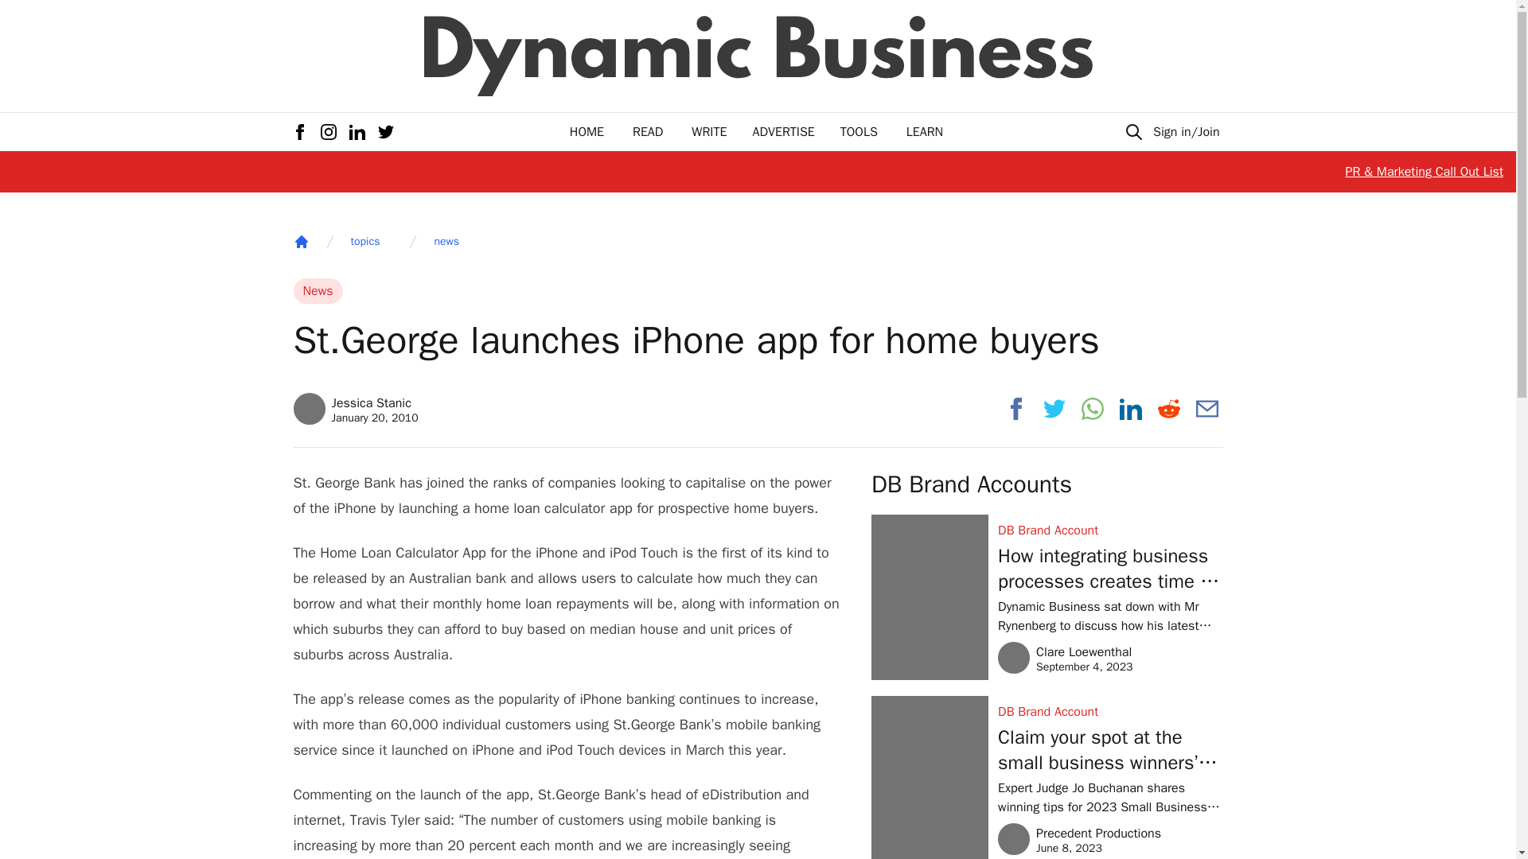  I want to click on HOME, so click(1109, 712).